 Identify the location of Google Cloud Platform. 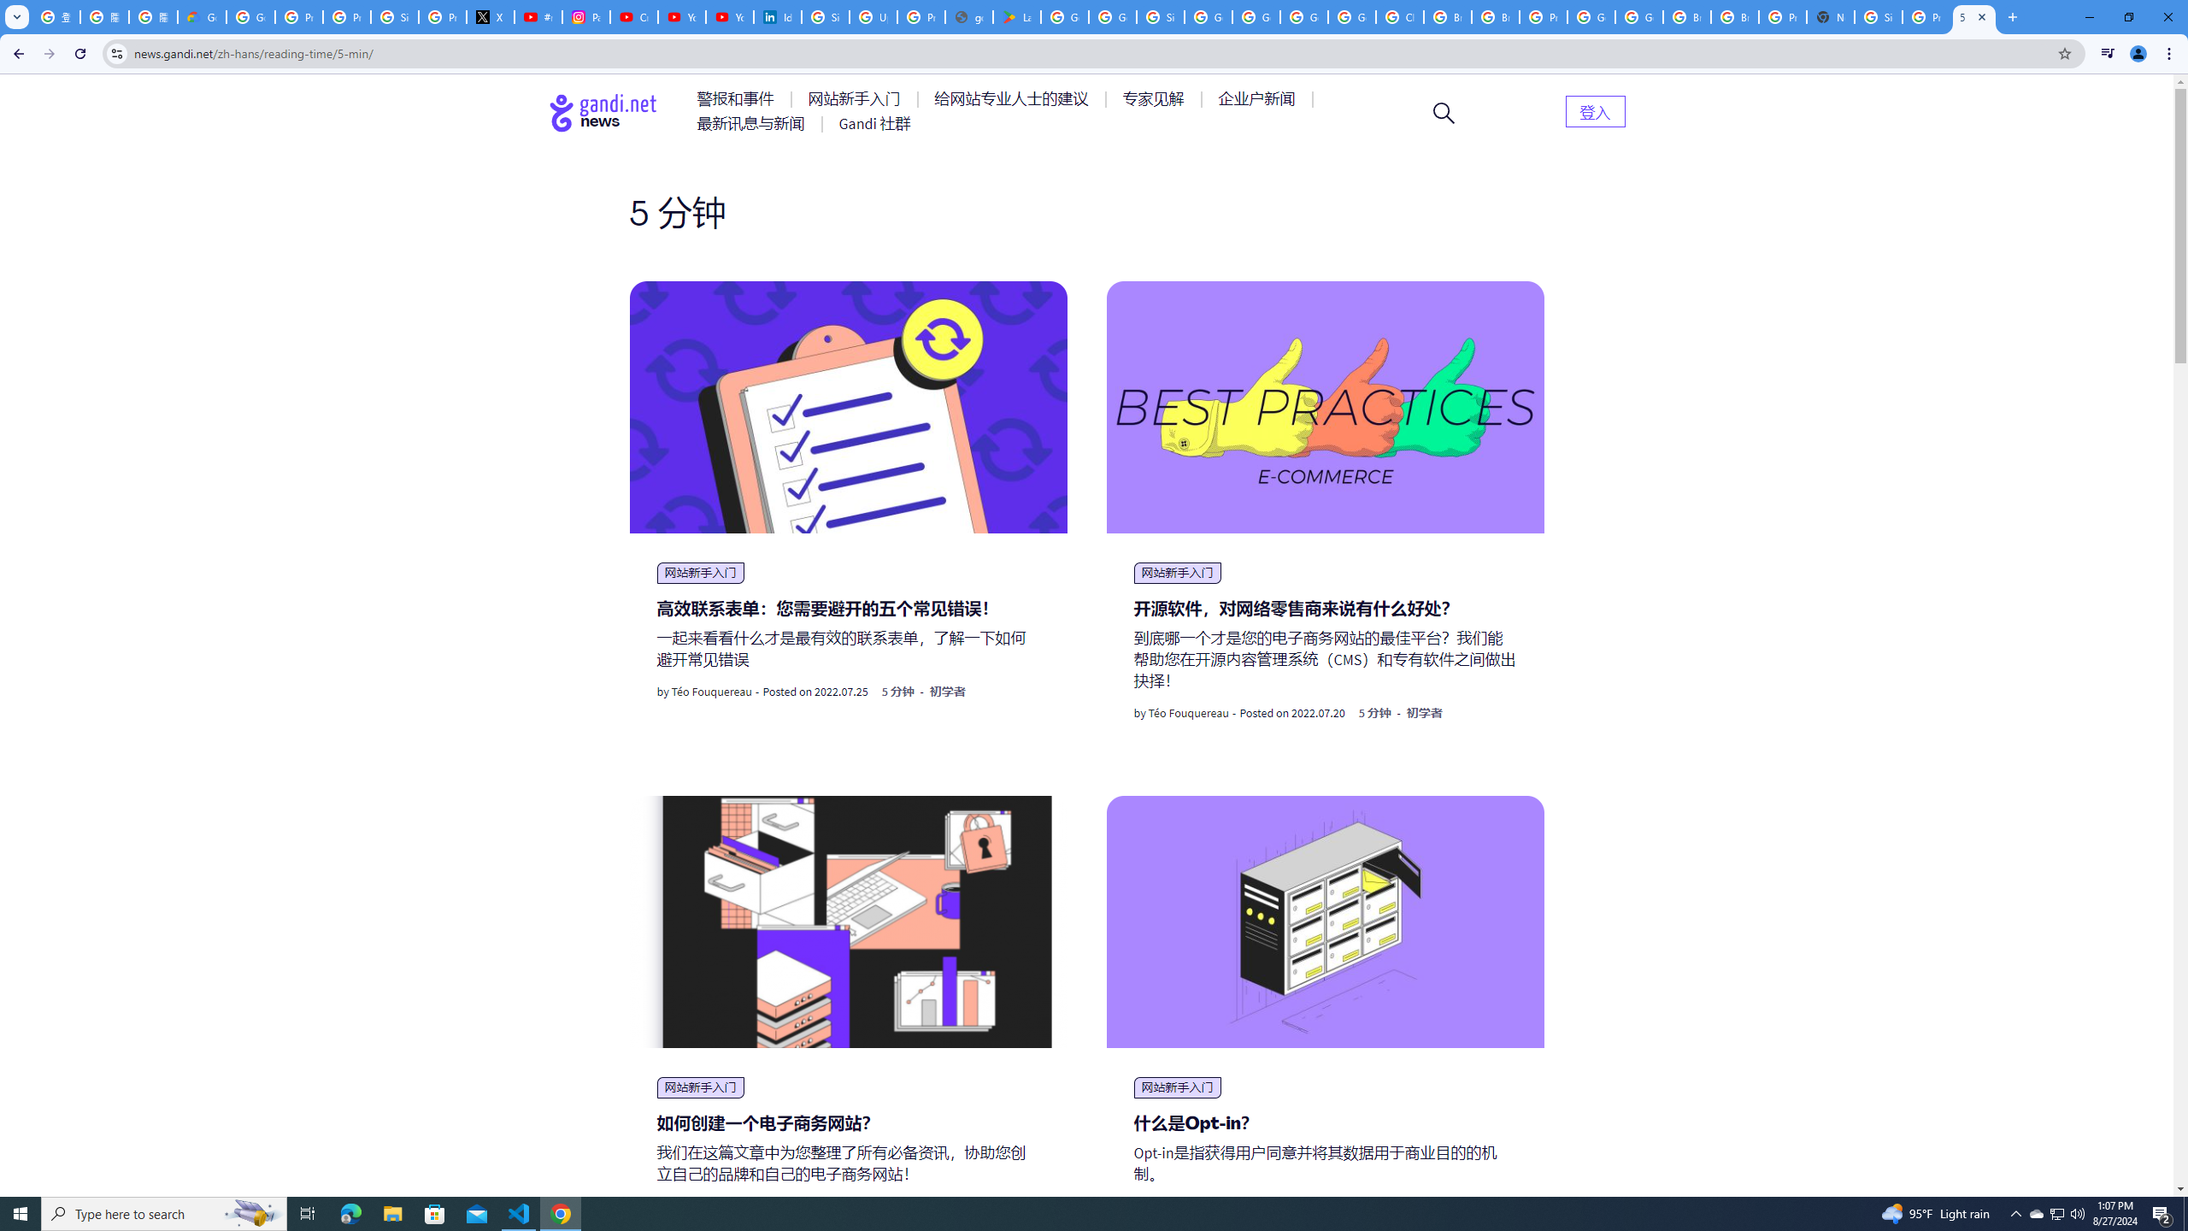
(1304, 17).